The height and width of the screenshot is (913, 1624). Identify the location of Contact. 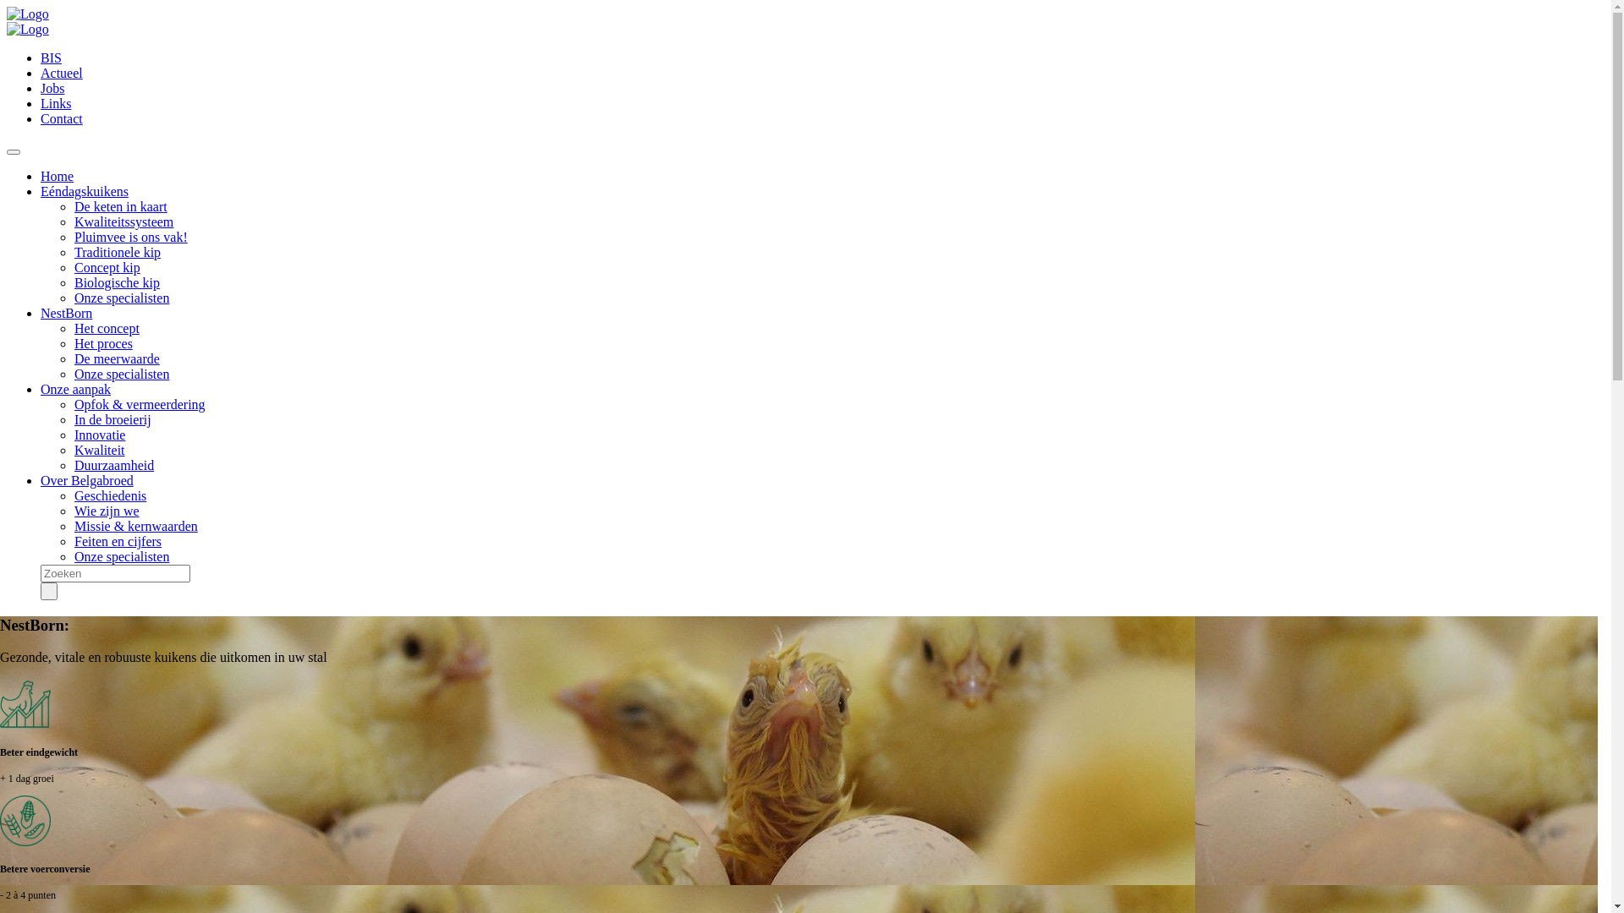
(62, 118).